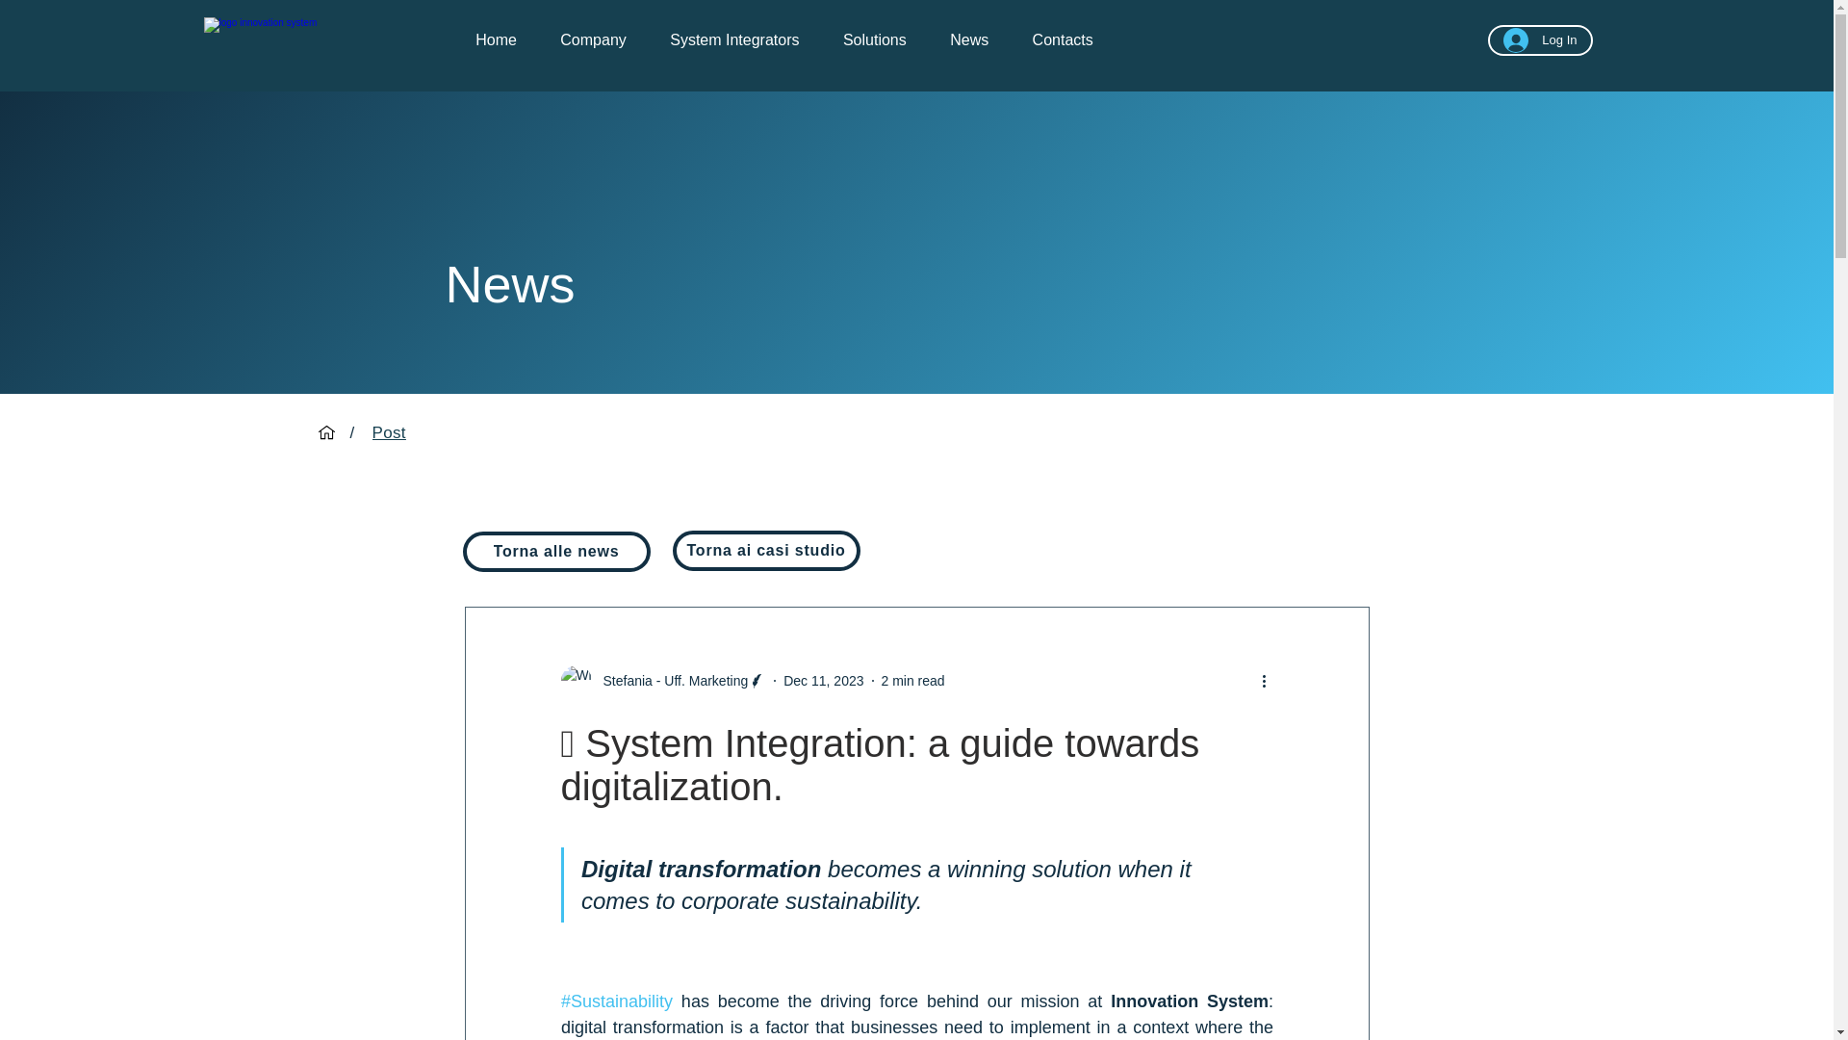 This screenshot has width=1848, height=1040. What do you see at coordinates (765, 550) in the screenshot?
I see `Torna ai casi studio` at bounding box center [765, 550].